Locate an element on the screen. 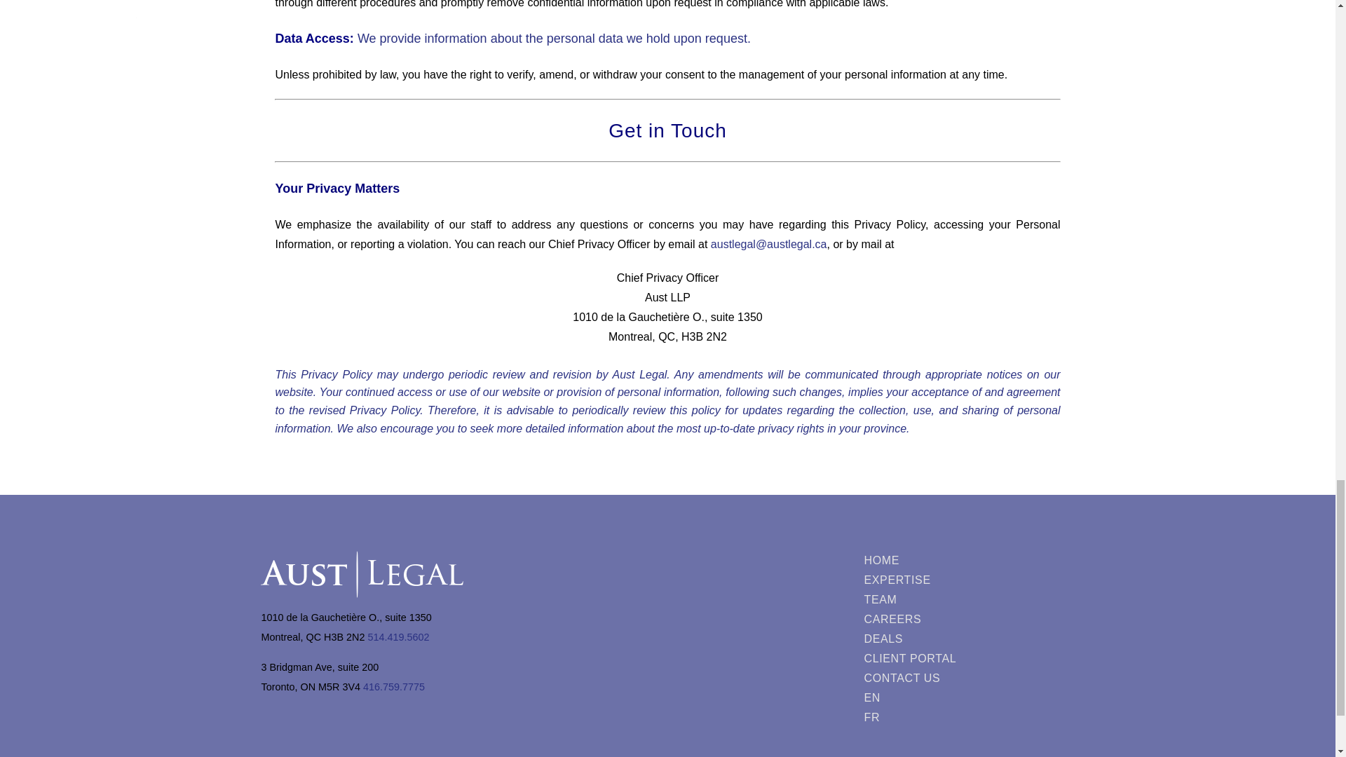 Image resolution: width=1346 pixels, height=757 pixels. CLIENT PORTAL is located at coordinates (913, 658).